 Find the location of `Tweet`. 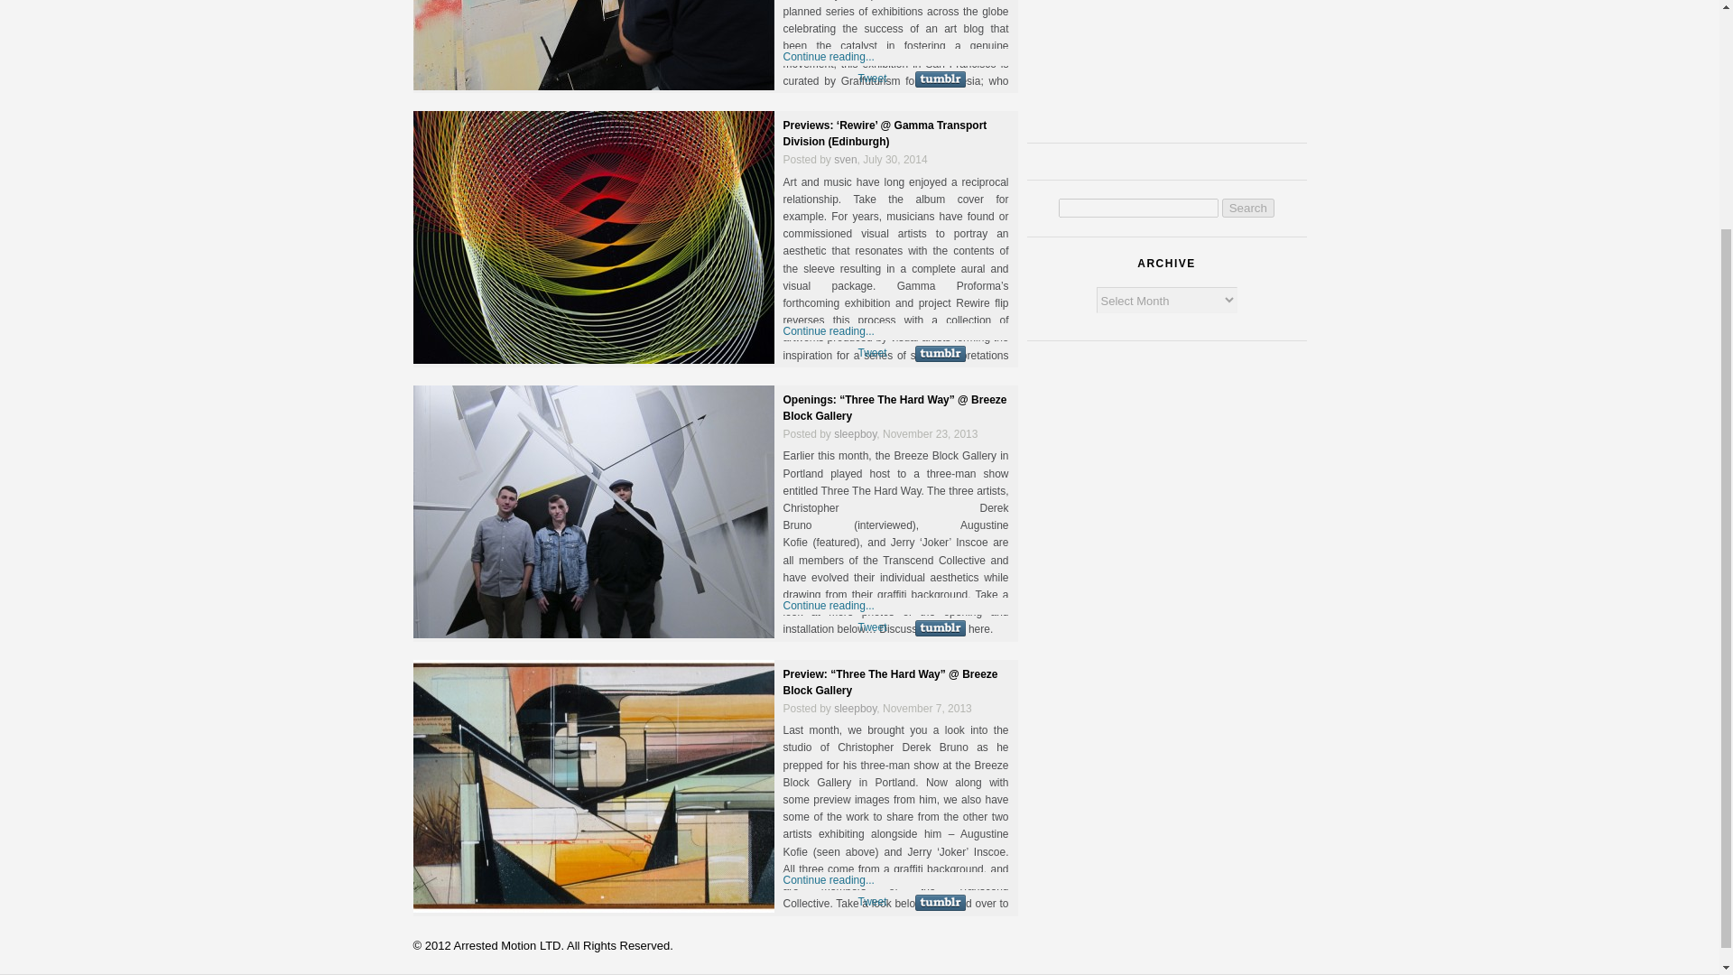

Tweet is located at coordinates (872, 353).